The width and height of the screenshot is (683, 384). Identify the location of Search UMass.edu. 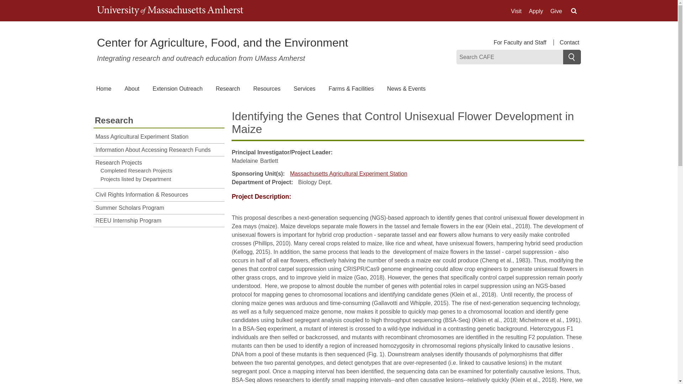
(573, 11).